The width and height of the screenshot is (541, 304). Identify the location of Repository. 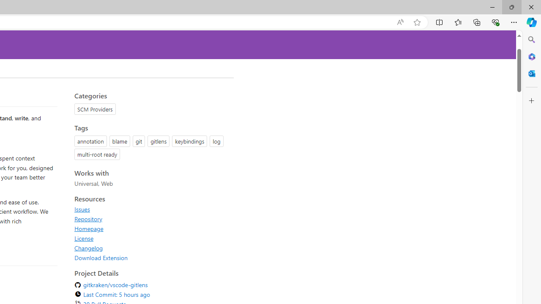
(88, 219).